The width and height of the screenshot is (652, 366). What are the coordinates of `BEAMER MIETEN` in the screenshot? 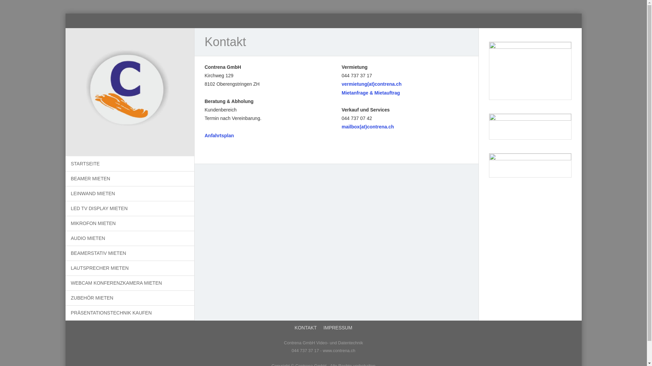 It's located at (130, 179).